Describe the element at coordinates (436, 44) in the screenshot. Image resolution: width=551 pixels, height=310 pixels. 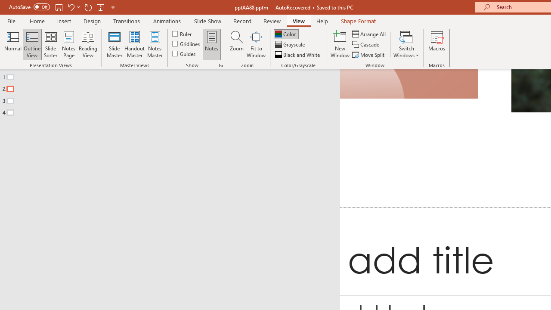
I see `Macros` at that location.